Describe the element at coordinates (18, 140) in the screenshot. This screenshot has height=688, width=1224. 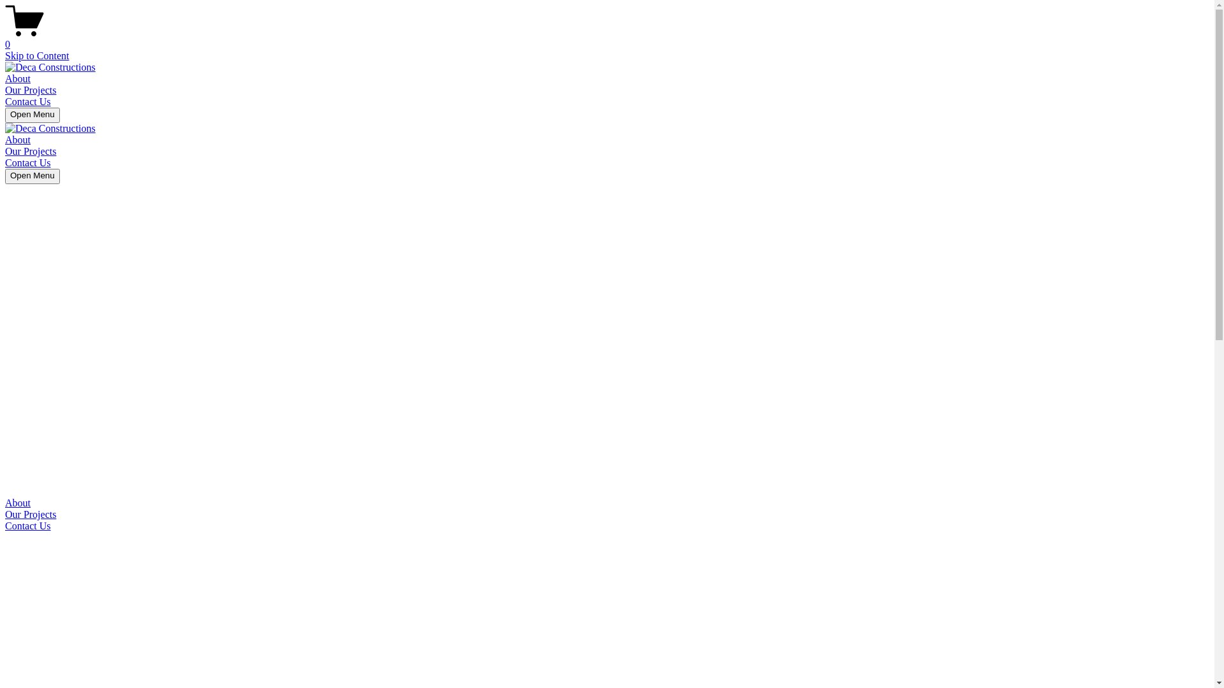
I see `About` at that location.